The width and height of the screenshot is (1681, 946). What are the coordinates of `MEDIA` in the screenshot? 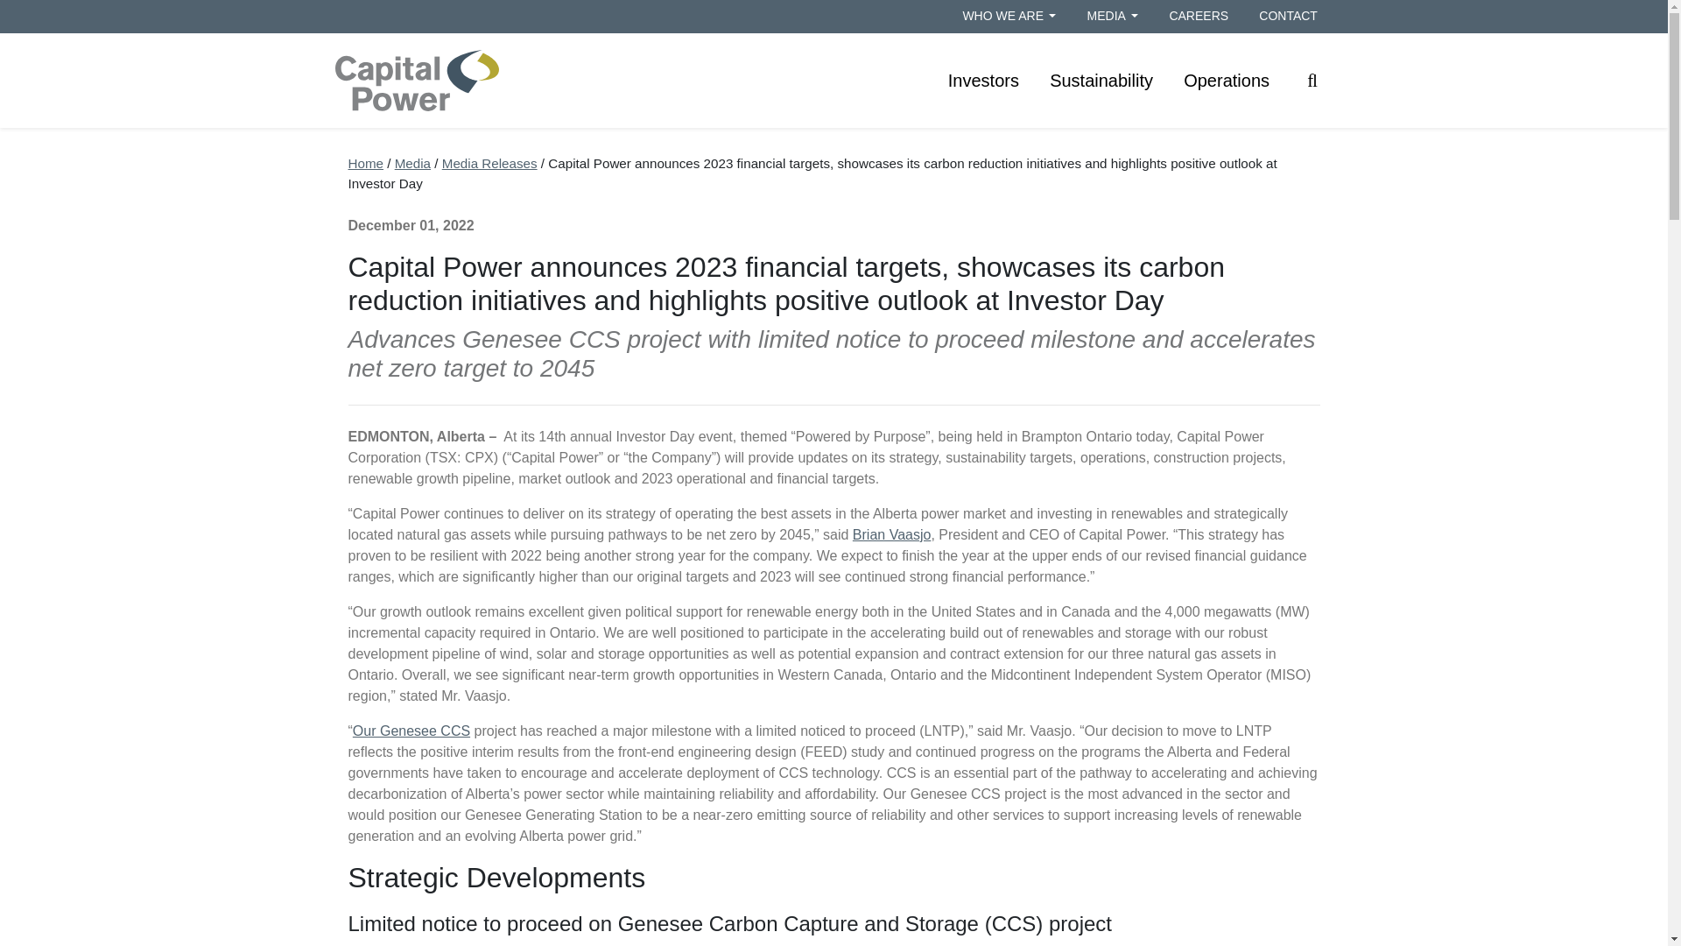 It's located at (1112, 16).